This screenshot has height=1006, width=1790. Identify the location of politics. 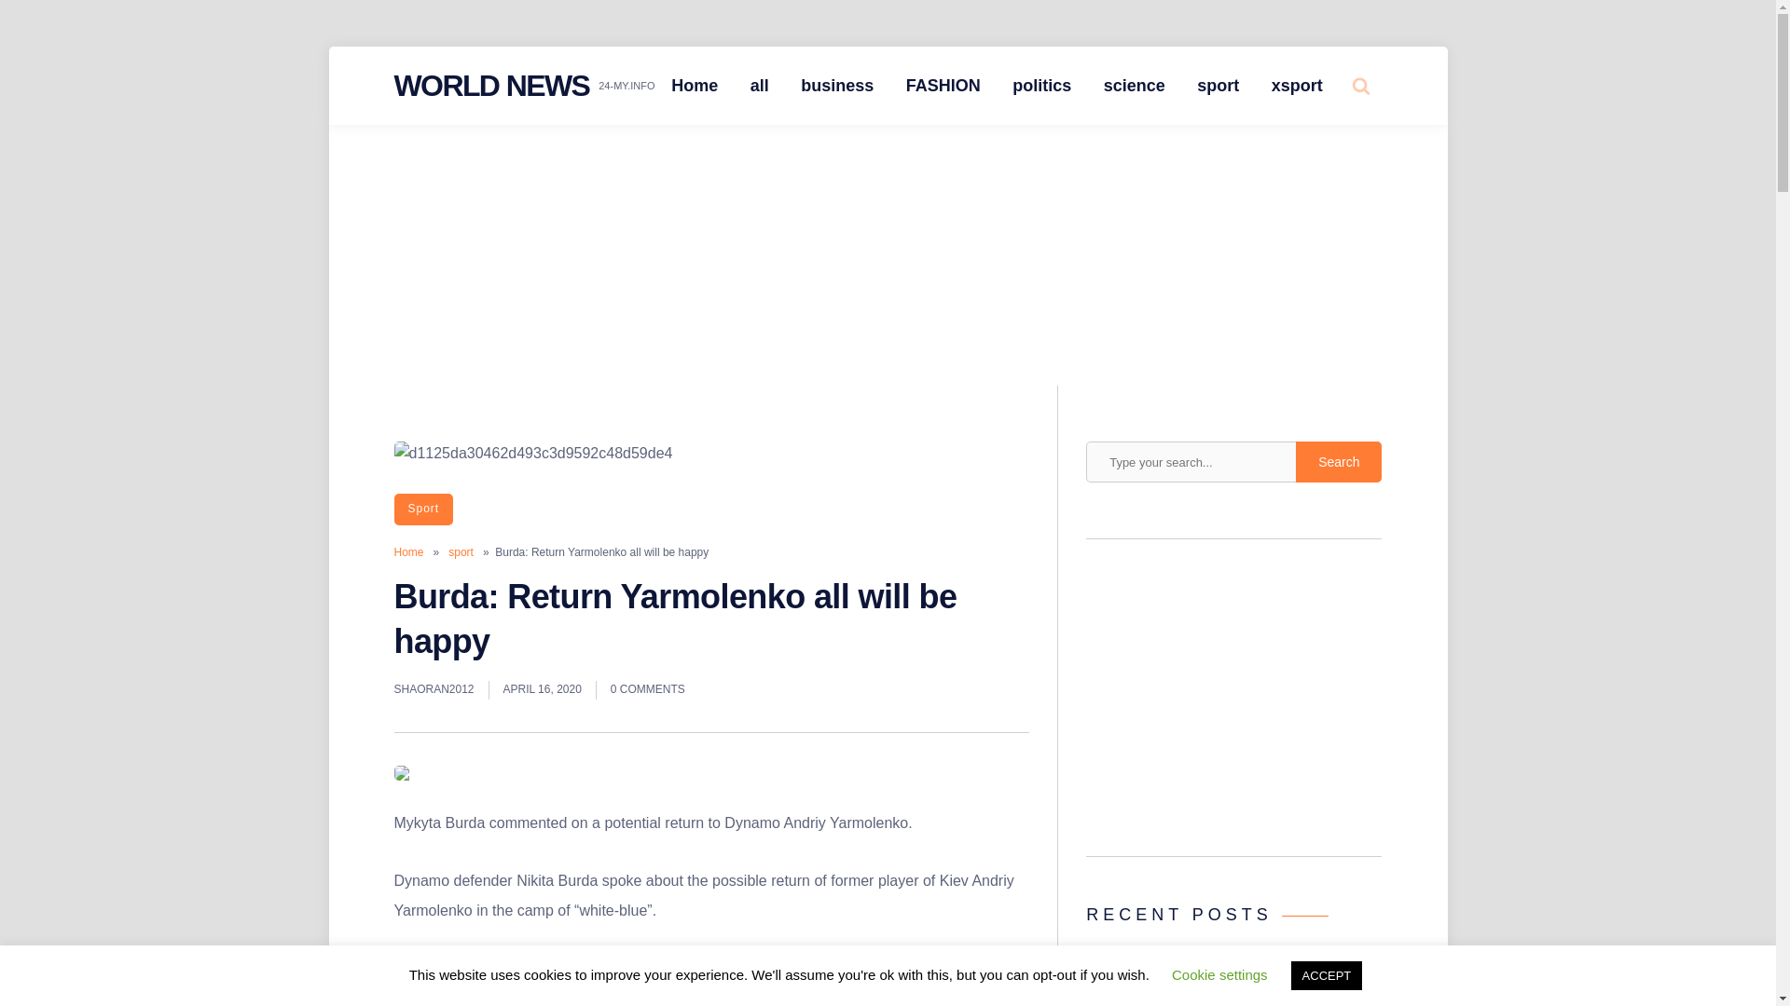
(1041, 86).